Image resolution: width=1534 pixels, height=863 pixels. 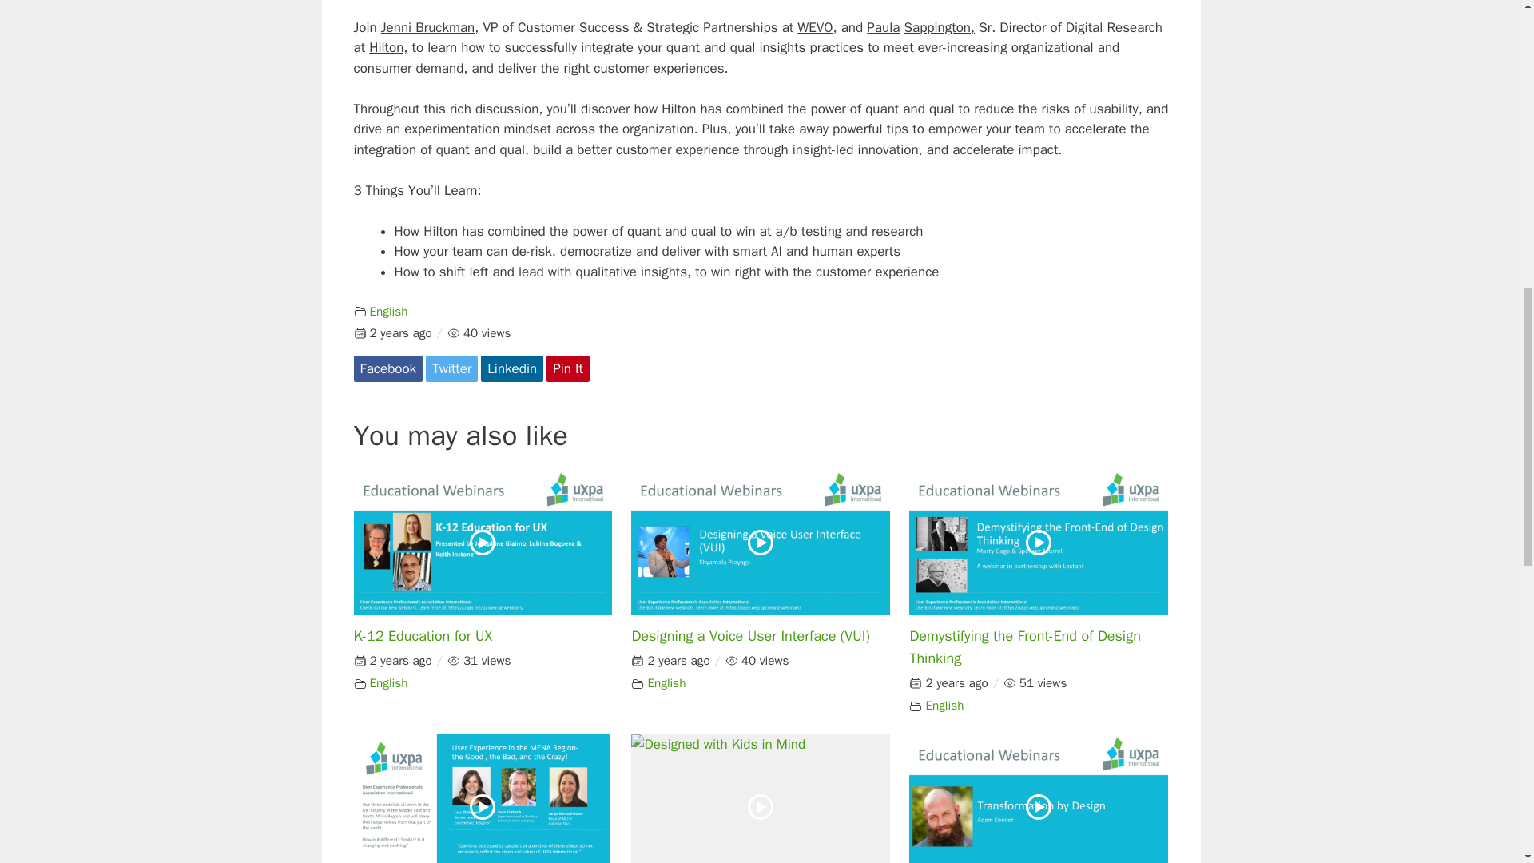 What do you see at coordinates (1482, 758) in the screenshot?
I see `Scroll back to top` at bounding box center [1482, 758].